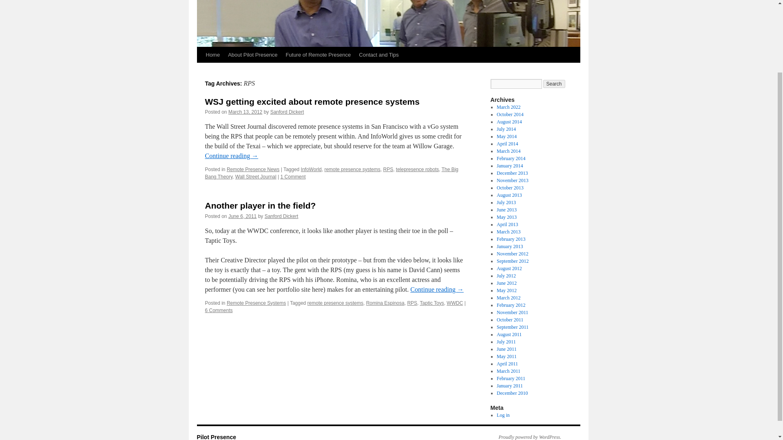 This screenshot has height=440, width=783. Describe the element at coordinates (253, 169) in the screenshot. I see `Remote Presence News` at that location.